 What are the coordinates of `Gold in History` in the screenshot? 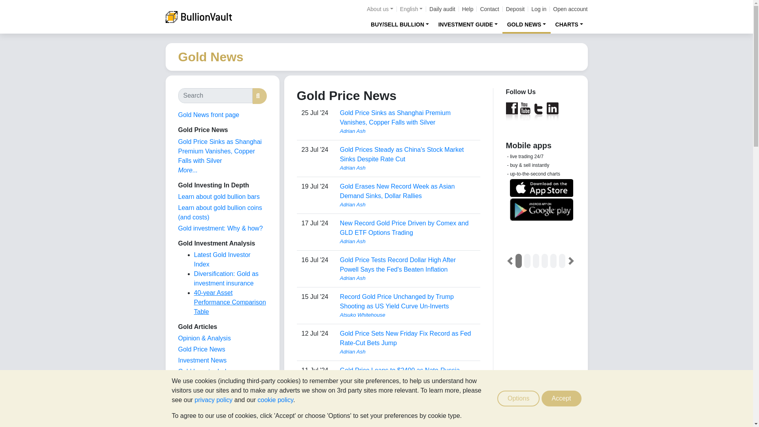 It's located at (198, 405).